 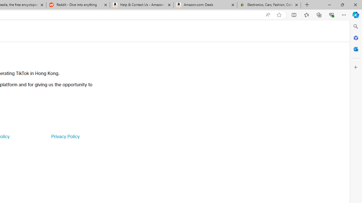 I want to click on Read aloud this page (Ctrl+Shift+U), so click(x=268, y=15).